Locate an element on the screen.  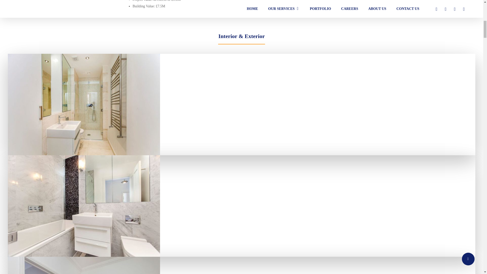
islington-12 is located at coordinates (84, 265).